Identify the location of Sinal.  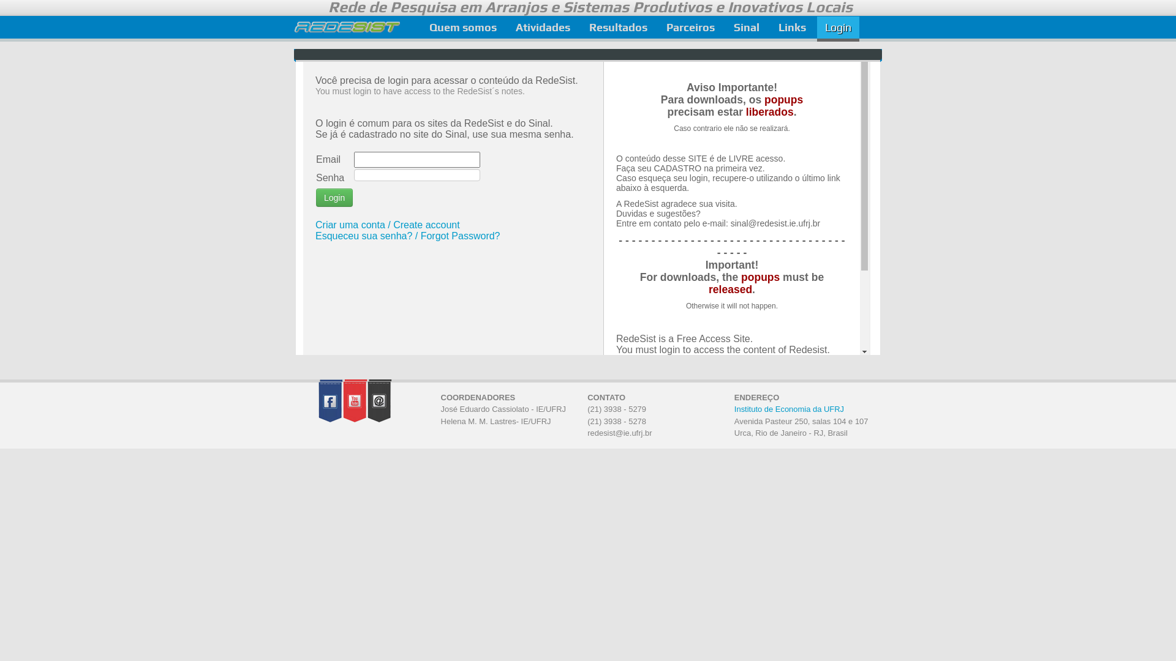
(747, 29).